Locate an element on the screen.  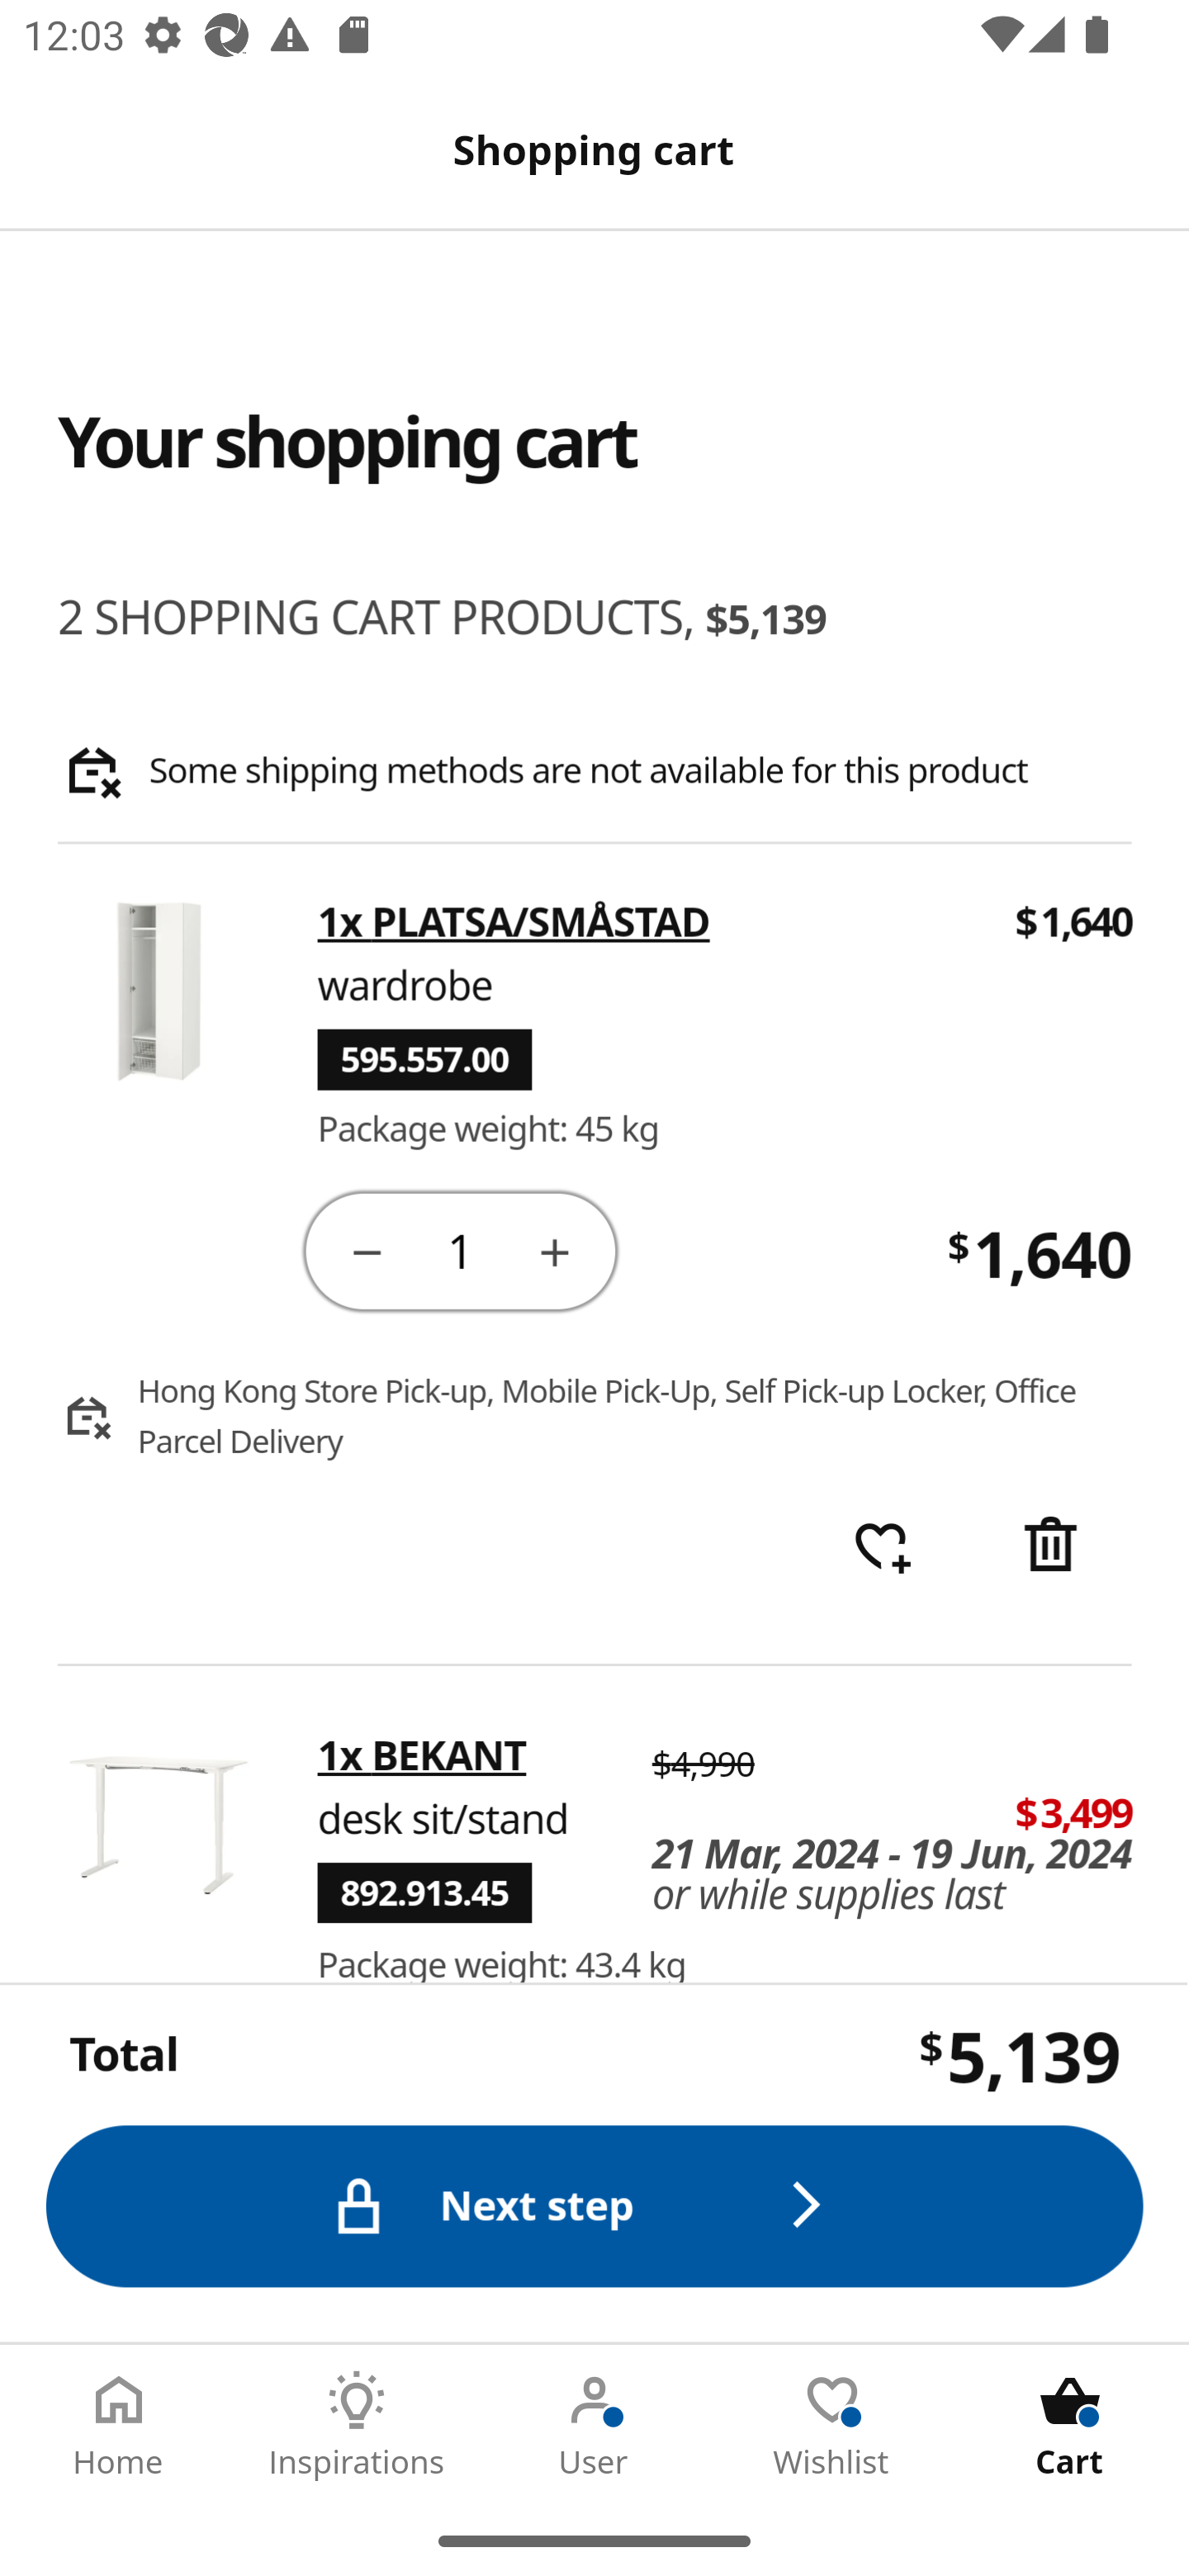
Inspirations
Tab 2 of 5 is located at coordinates (357, 2425).